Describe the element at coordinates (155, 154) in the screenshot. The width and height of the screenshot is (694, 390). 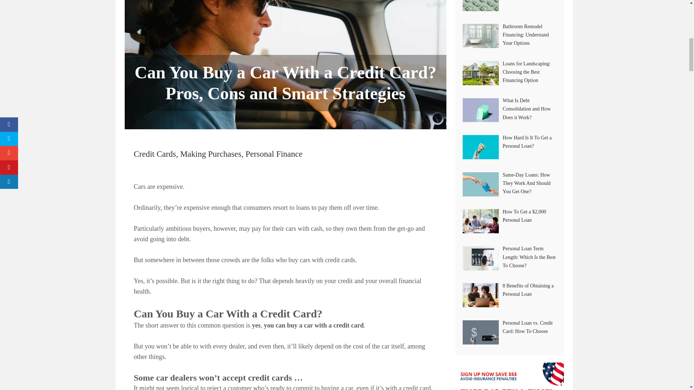
I see `Credit Cards` at that location.